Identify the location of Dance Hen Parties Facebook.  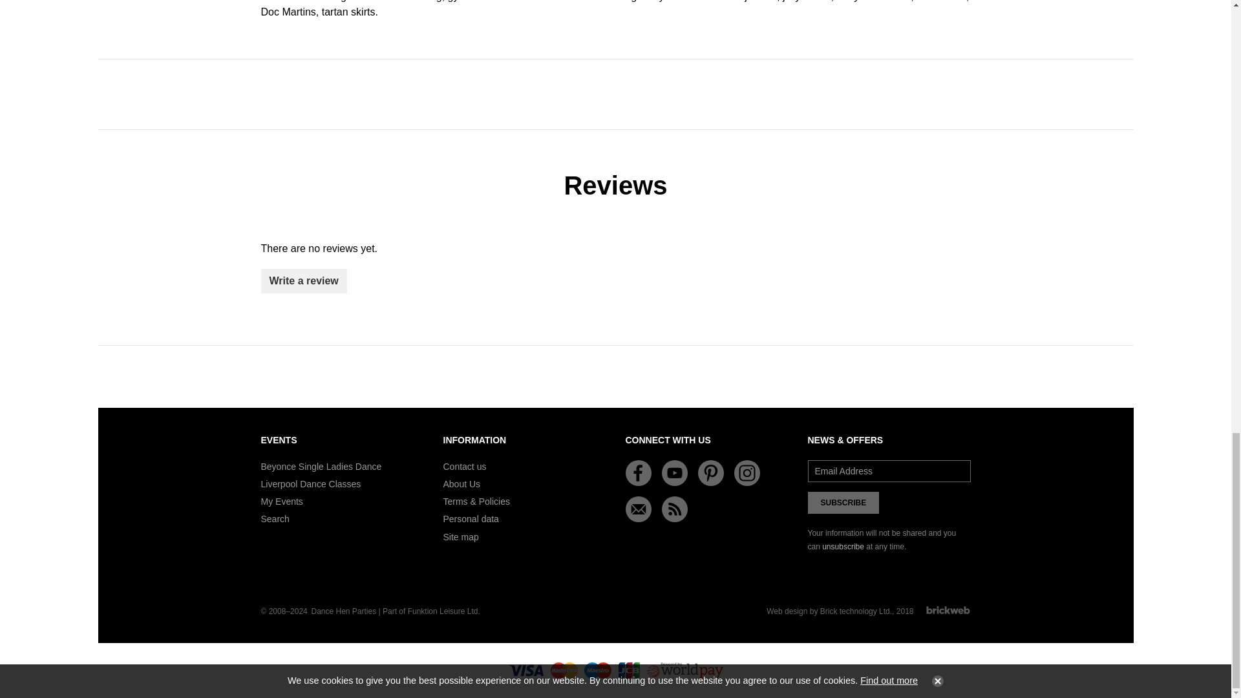
(639, 472).